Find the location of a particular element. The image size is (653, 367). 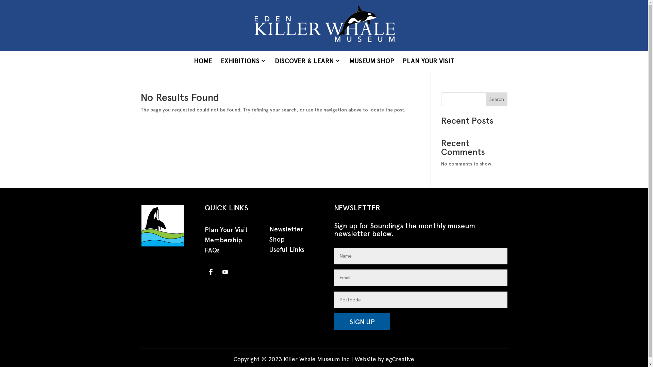

Only numbers allowed. is located at coordinates (421, 300).